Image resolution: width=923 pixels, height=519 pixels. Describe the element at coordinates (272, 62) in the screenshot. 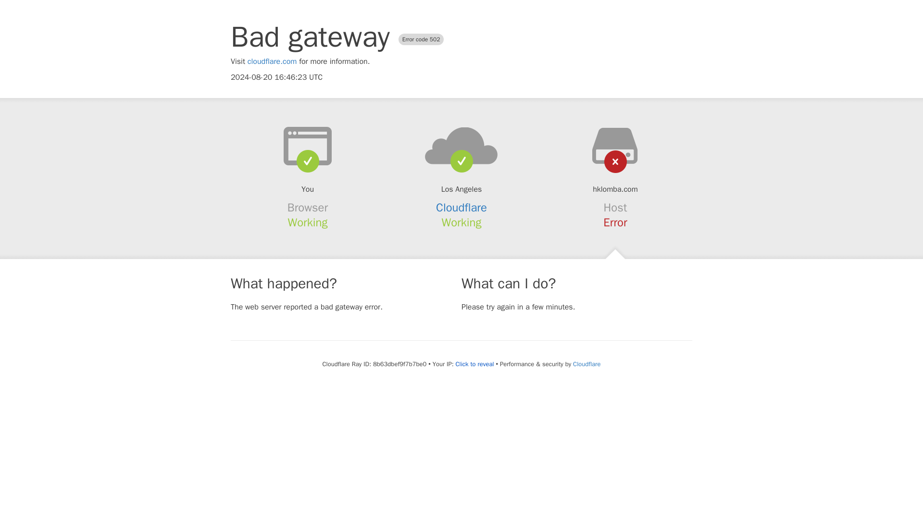

I see `cloudflare.com` at that location.